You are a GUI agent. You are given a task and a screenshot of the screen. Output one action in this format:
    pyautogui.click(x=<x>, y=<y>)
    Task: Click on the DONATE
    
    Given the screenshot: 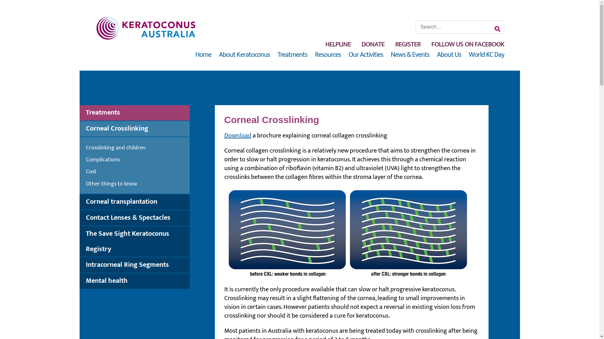 What is the action you would take?
    pyautogui.click(x=372, y=45)
    